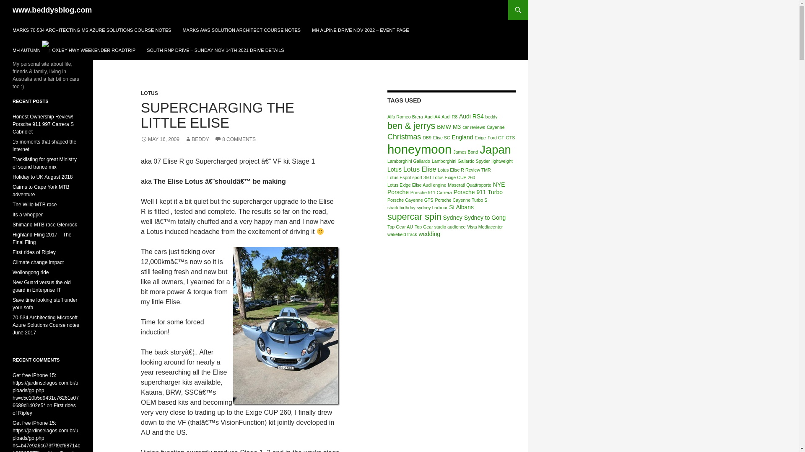 Image resolution: width=805 pixels, height=452 pixels. Describe the element at coordinates (235, 139) in the screenshot. I see `8 COMMENTS` at that location.